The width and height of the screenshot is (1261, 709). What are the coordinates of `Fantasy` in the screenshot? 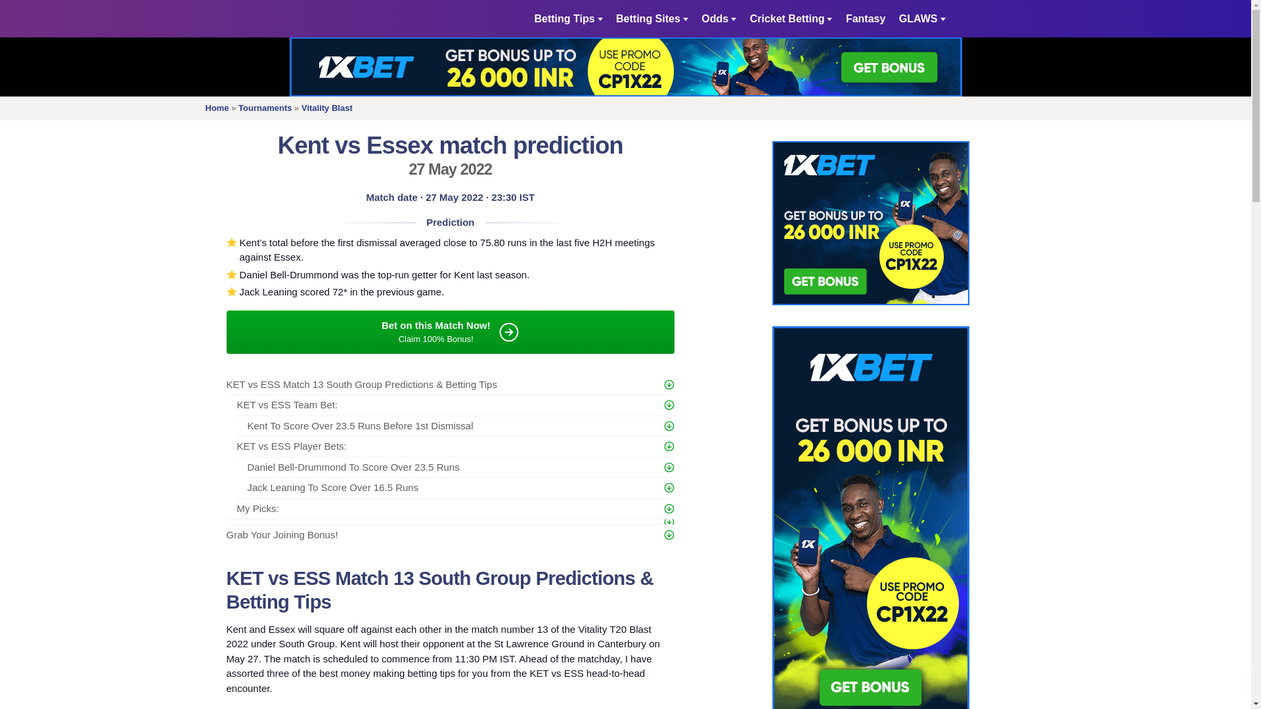 It's located at (866, 18).